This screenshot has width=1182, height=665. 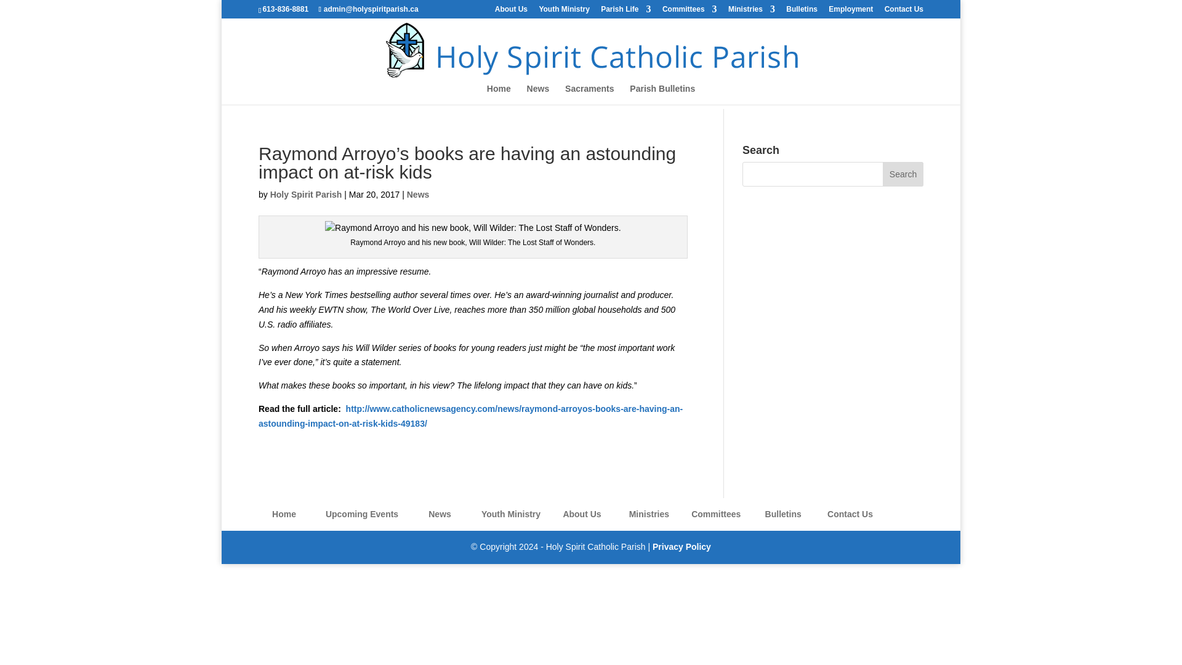 I want to click on Privacy Policy, so click(x=681, y=547).